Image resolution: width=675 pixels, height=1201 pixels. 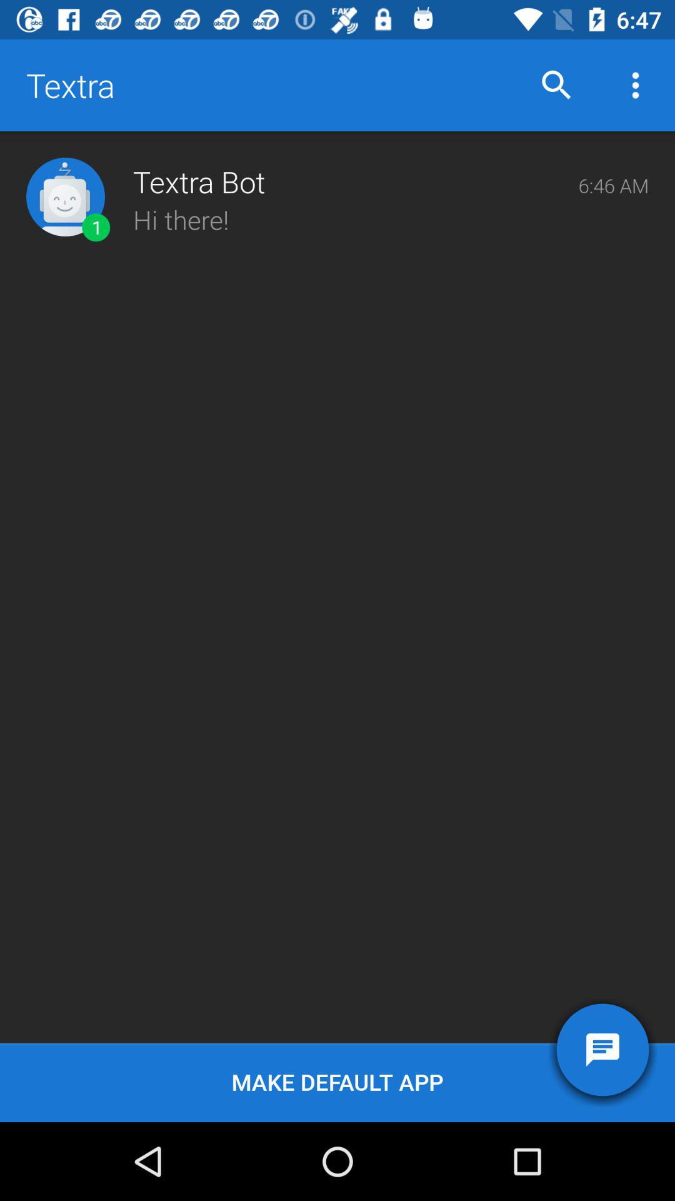 What do you see at coordinates (635, 85) in the screenshot?
I see `press the item above the 6:46 am icon` at bounding box center [635, 85].